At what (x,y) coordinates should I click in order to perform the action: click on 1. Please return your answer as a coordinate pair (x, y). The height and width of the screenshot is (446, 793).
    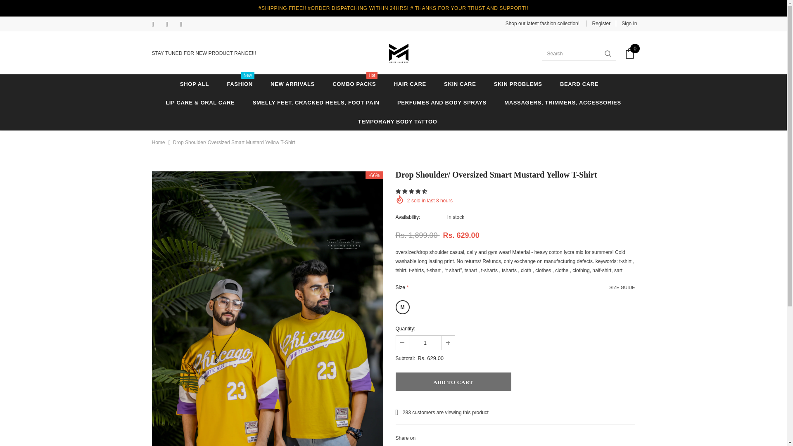
    Looking at the image, I should click on (425, 343).